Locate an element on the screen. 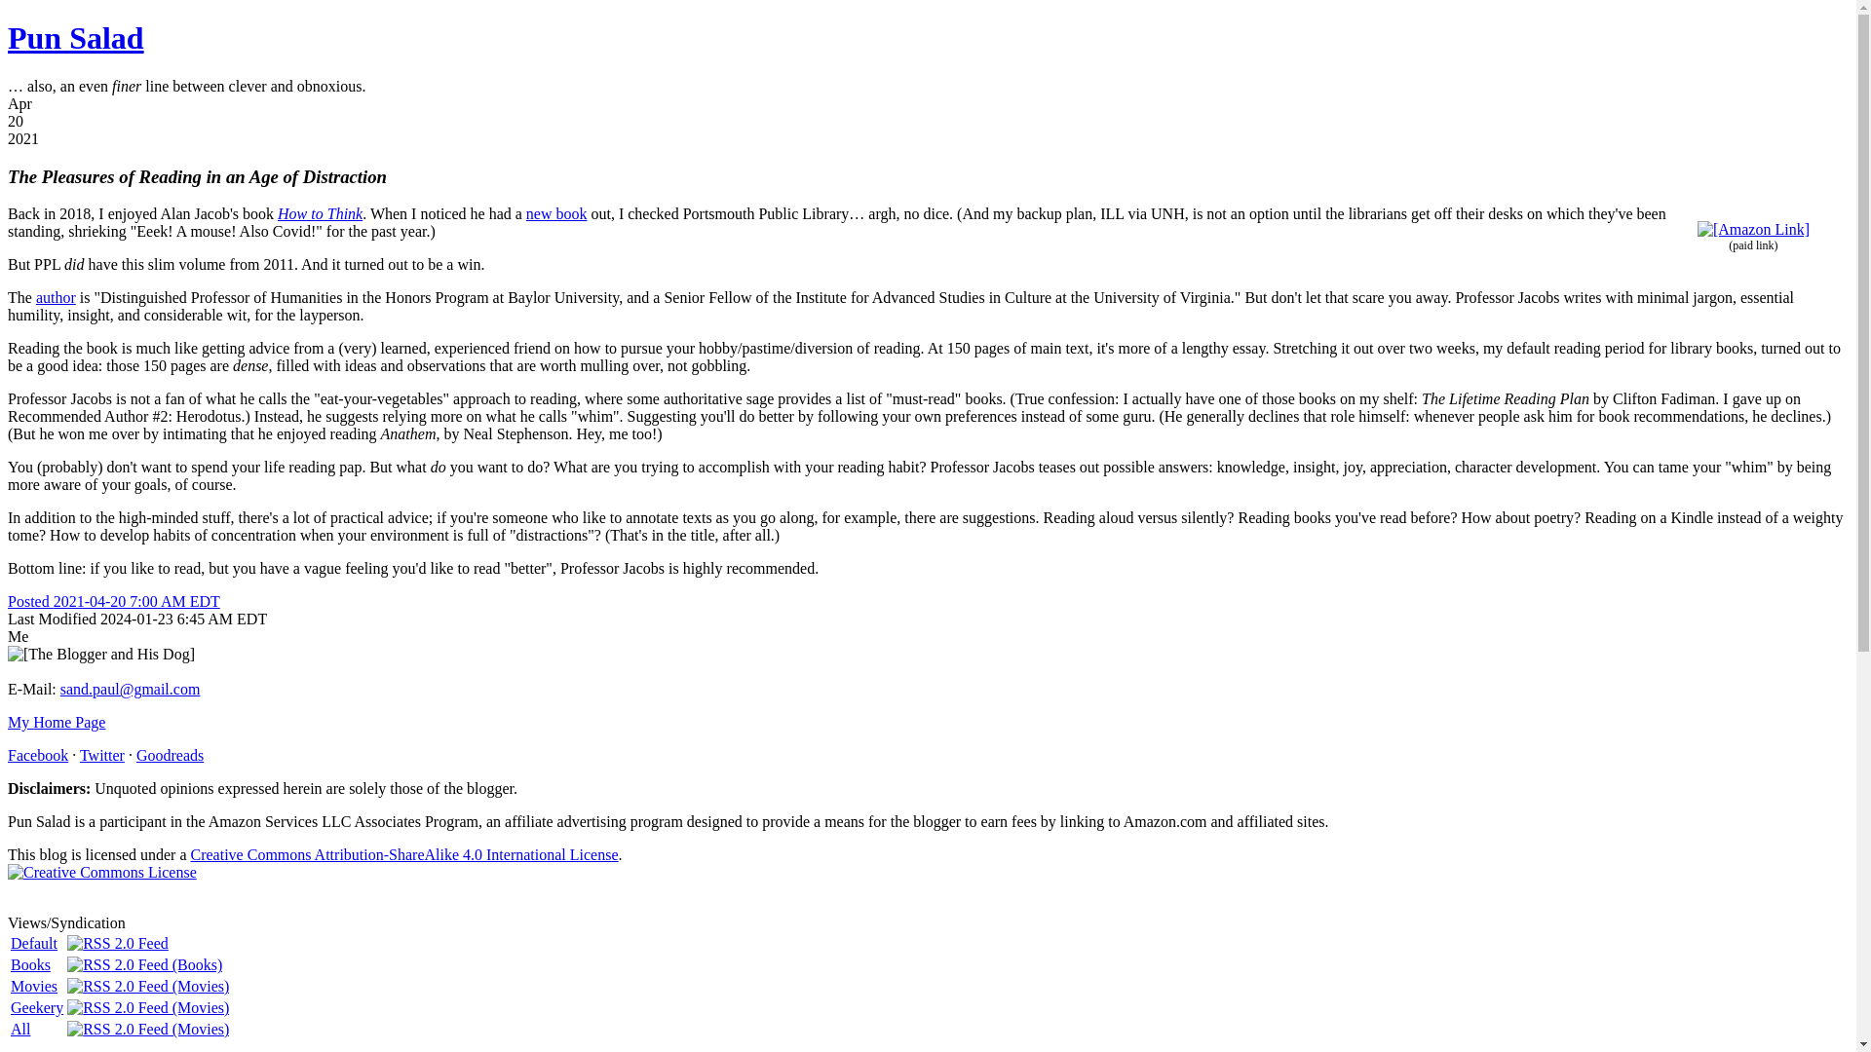 The width and height of the screenshot is (1871, 1052). Movies is located at coordinates (34, 986).